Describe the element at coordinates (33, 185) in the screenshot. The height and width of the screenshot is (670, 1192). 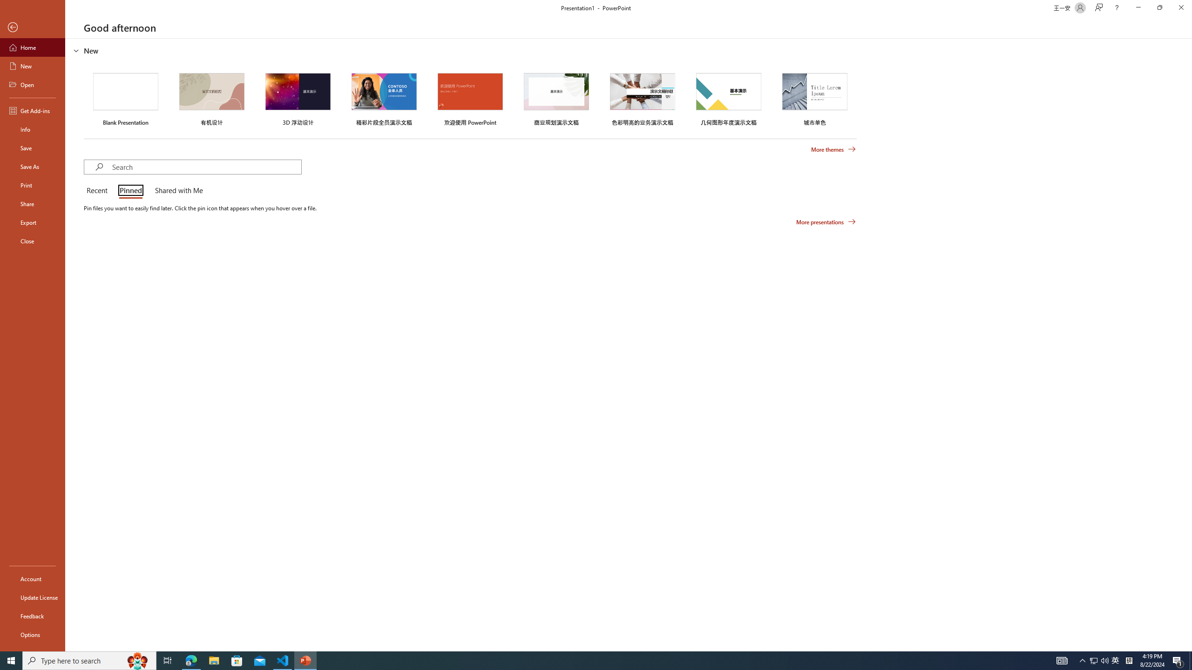
I see `Print` at that location.